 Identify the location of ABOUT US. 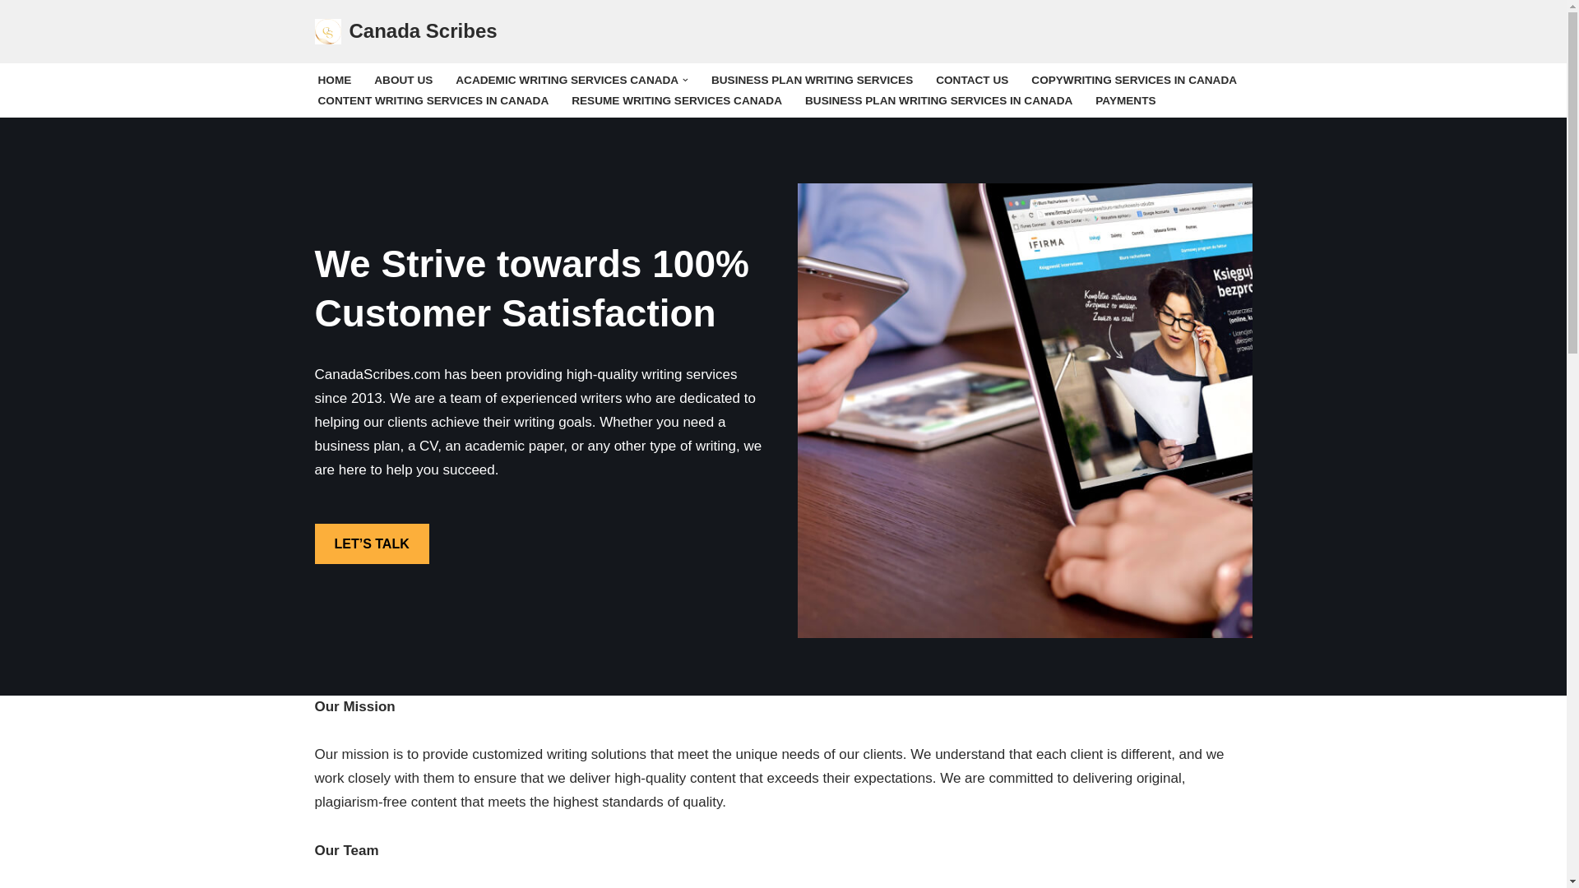
(403, 81).